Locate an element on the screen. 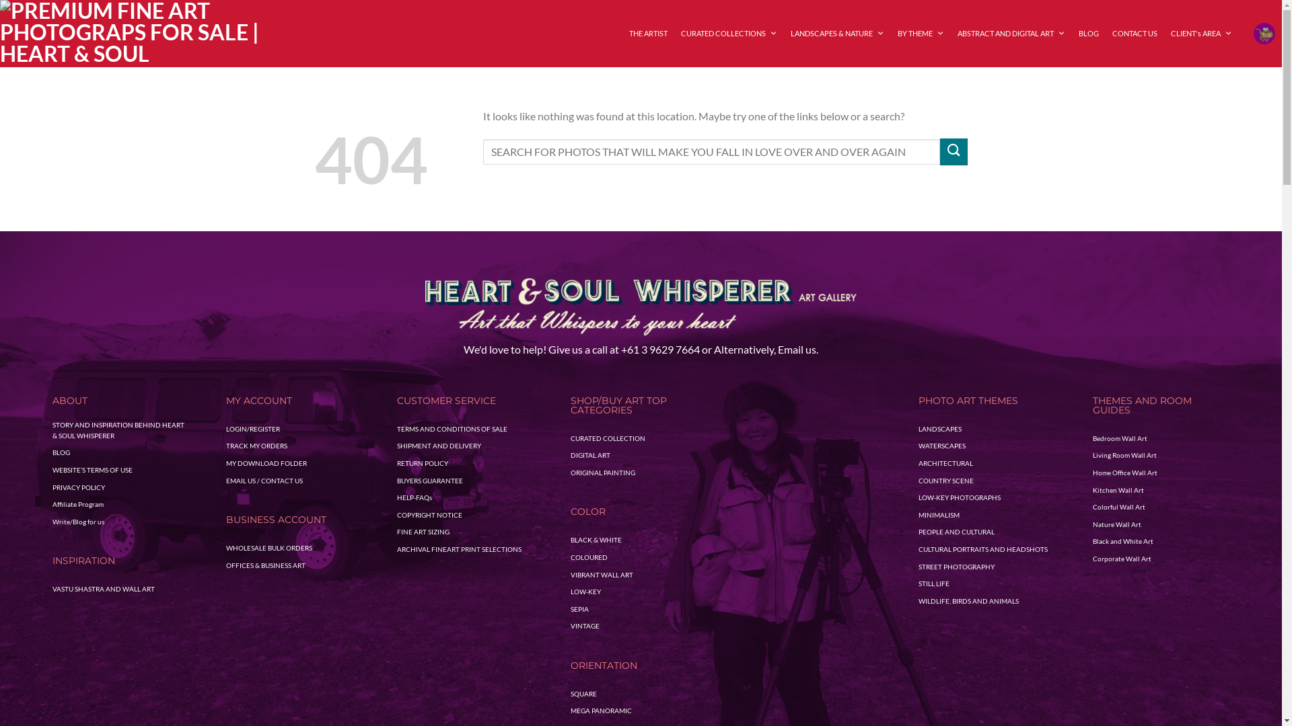 The height and width of the screenshot is (726, 1292). Affiliate Program is located at coordinates (78, 504).